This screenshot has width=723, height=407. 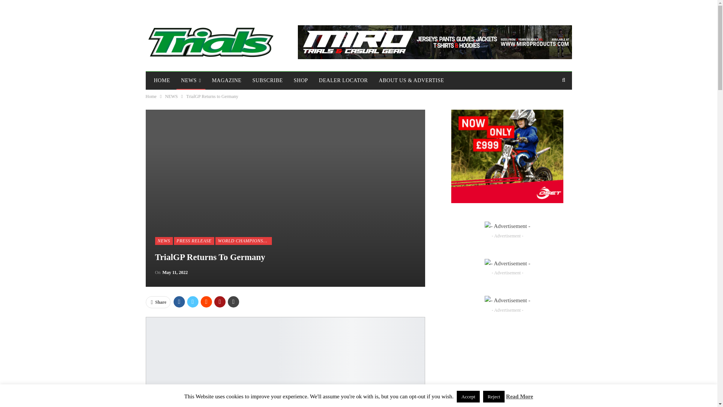 What do you see at coordinates (194, 240) in the screenshot?
I see `PRESS RELEASE` at bounding box center [194, 240].